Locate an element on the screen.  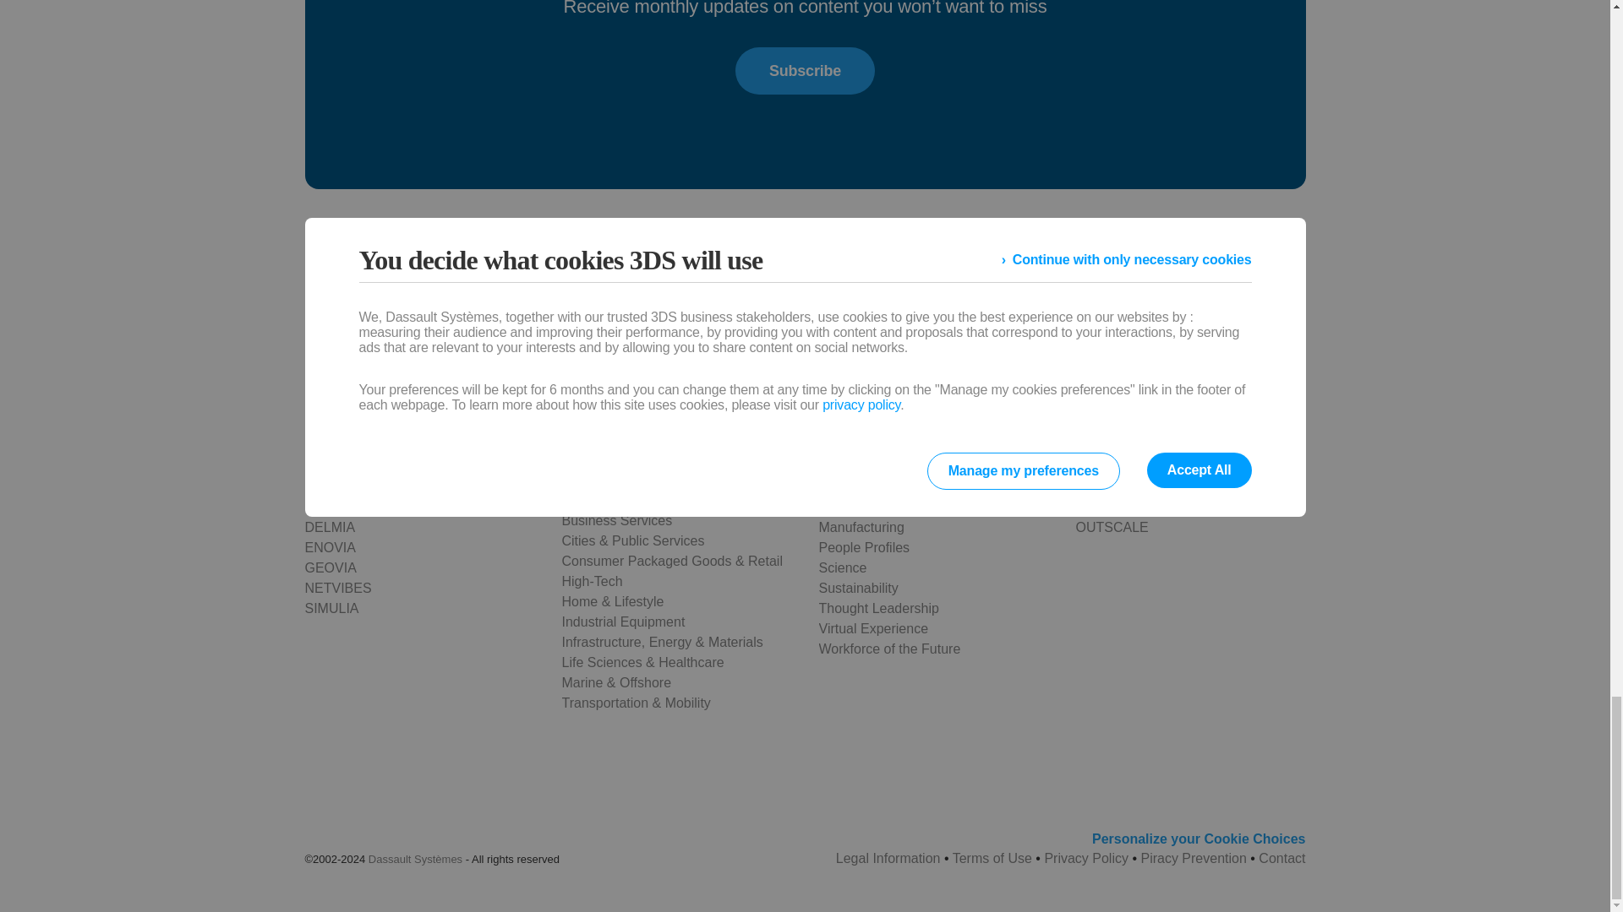
Facebook account is located at coordinates (439, 336).